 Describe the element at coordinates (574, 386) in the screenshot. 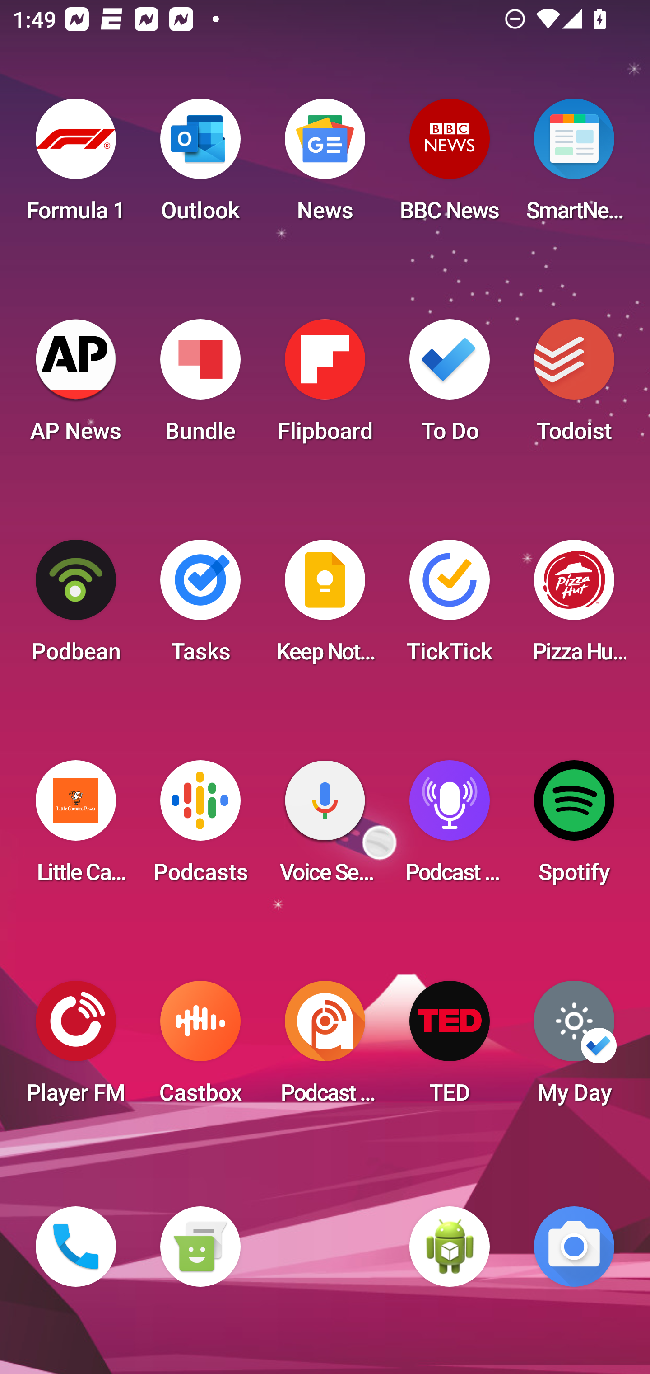

I see `Todoist` at that location.